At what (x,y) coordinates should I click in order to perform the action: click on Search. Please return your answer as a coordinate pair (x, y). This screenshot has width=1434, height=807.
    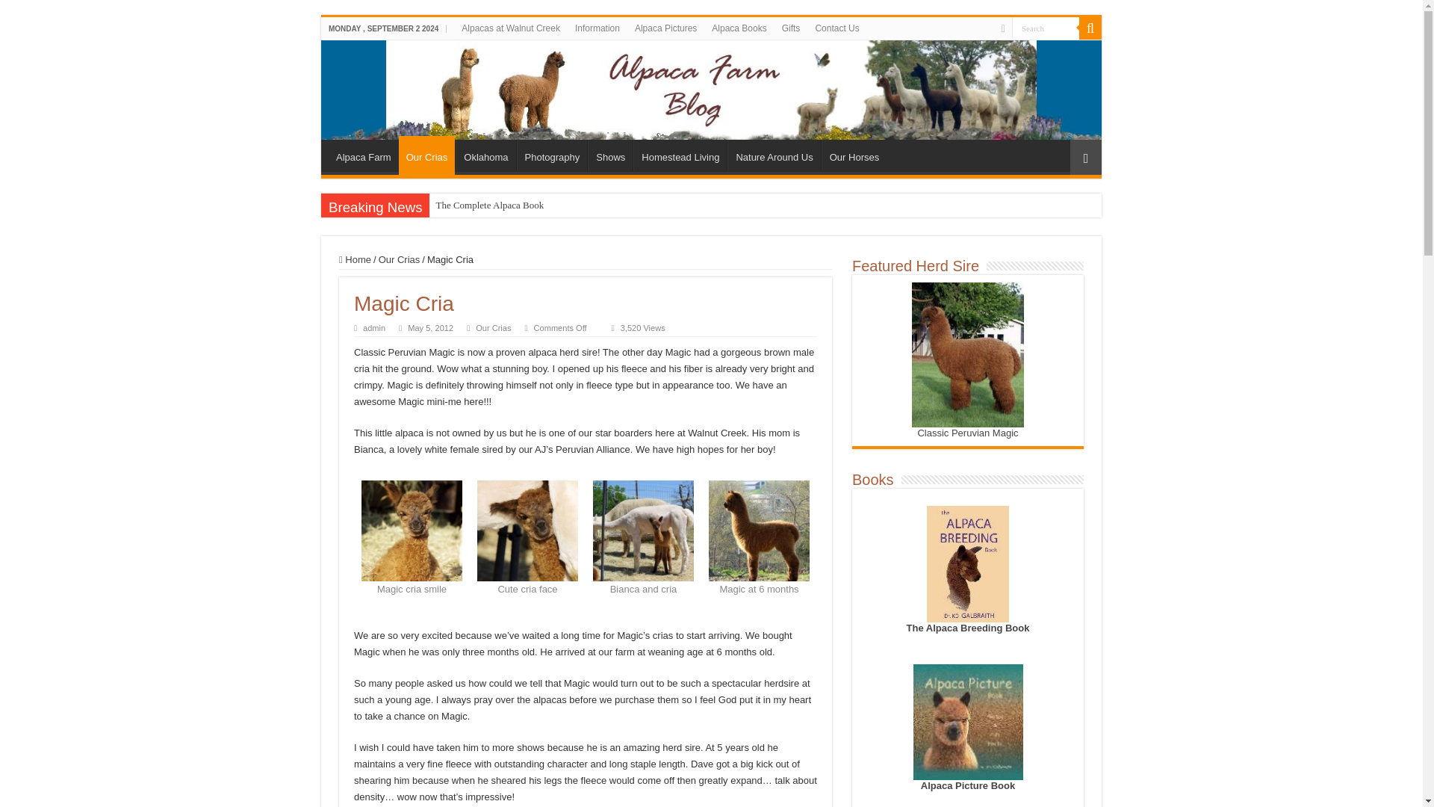
    Looking at the image, I should click on (1046, 27).